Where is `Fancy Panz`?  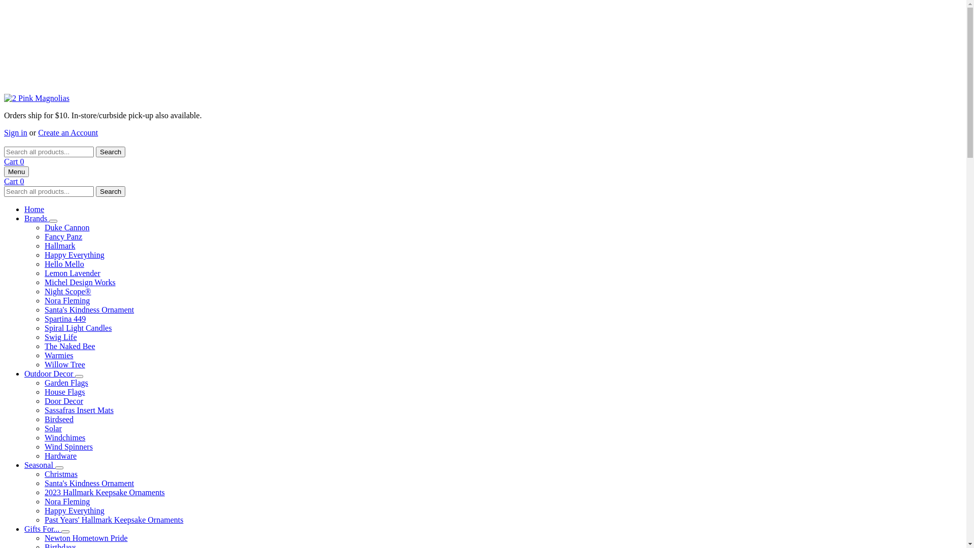 Fancy Panz is located at coordinates (63, 236).